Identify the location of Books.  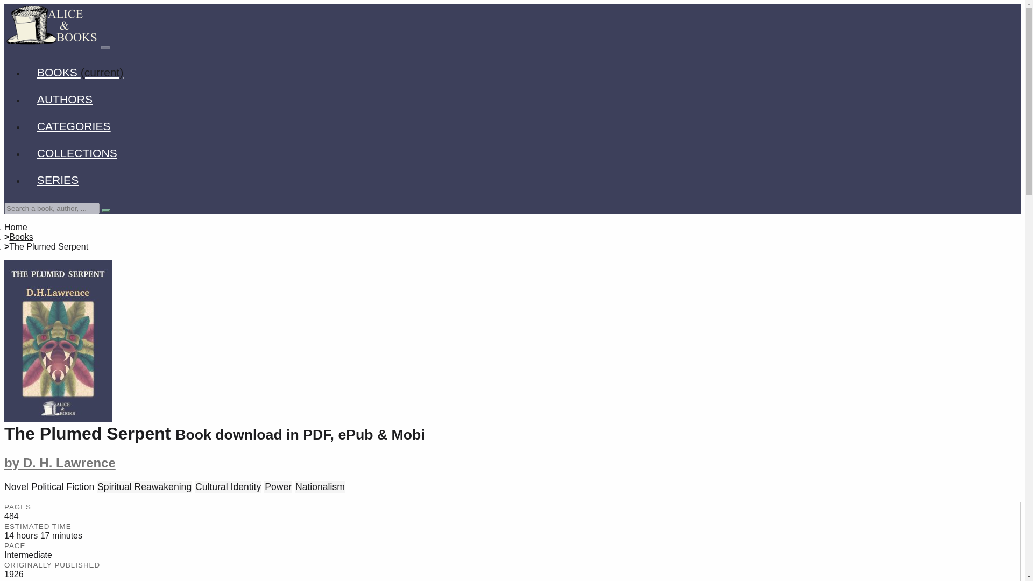
(21, 237).